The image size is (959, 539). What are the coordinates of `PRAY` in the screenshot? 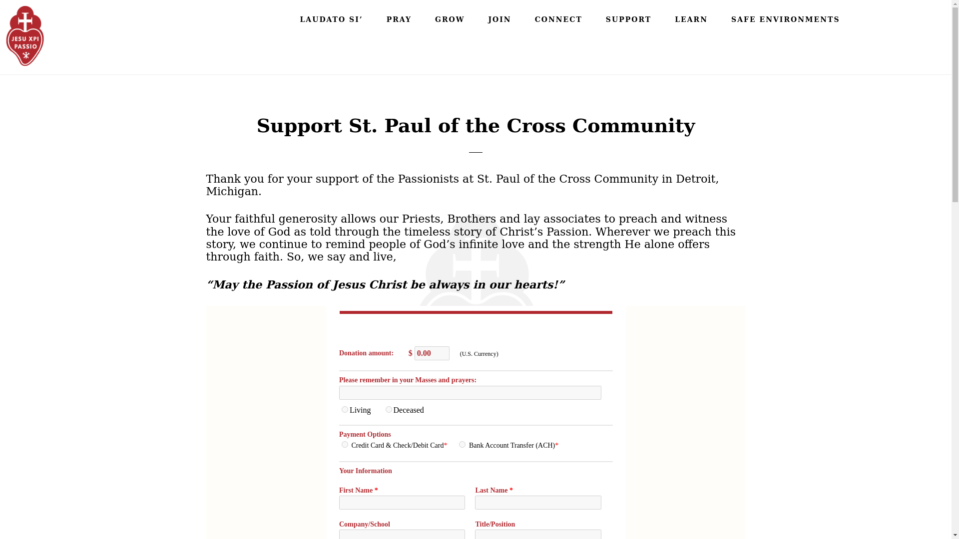 It's located at (399, 19).